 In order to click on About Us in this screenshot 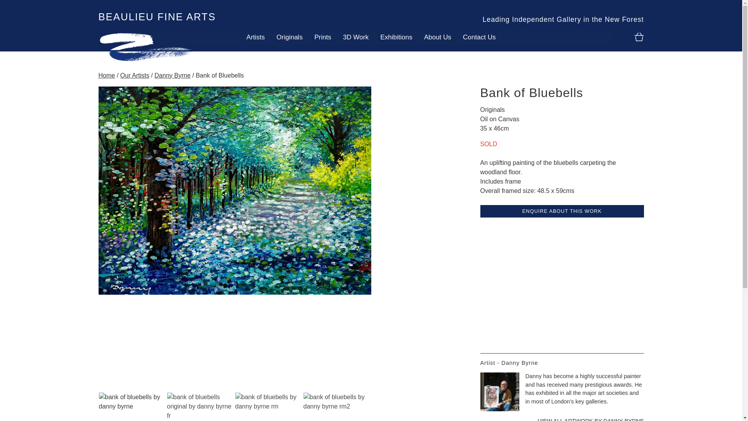, I will do `click(438, 37)`.